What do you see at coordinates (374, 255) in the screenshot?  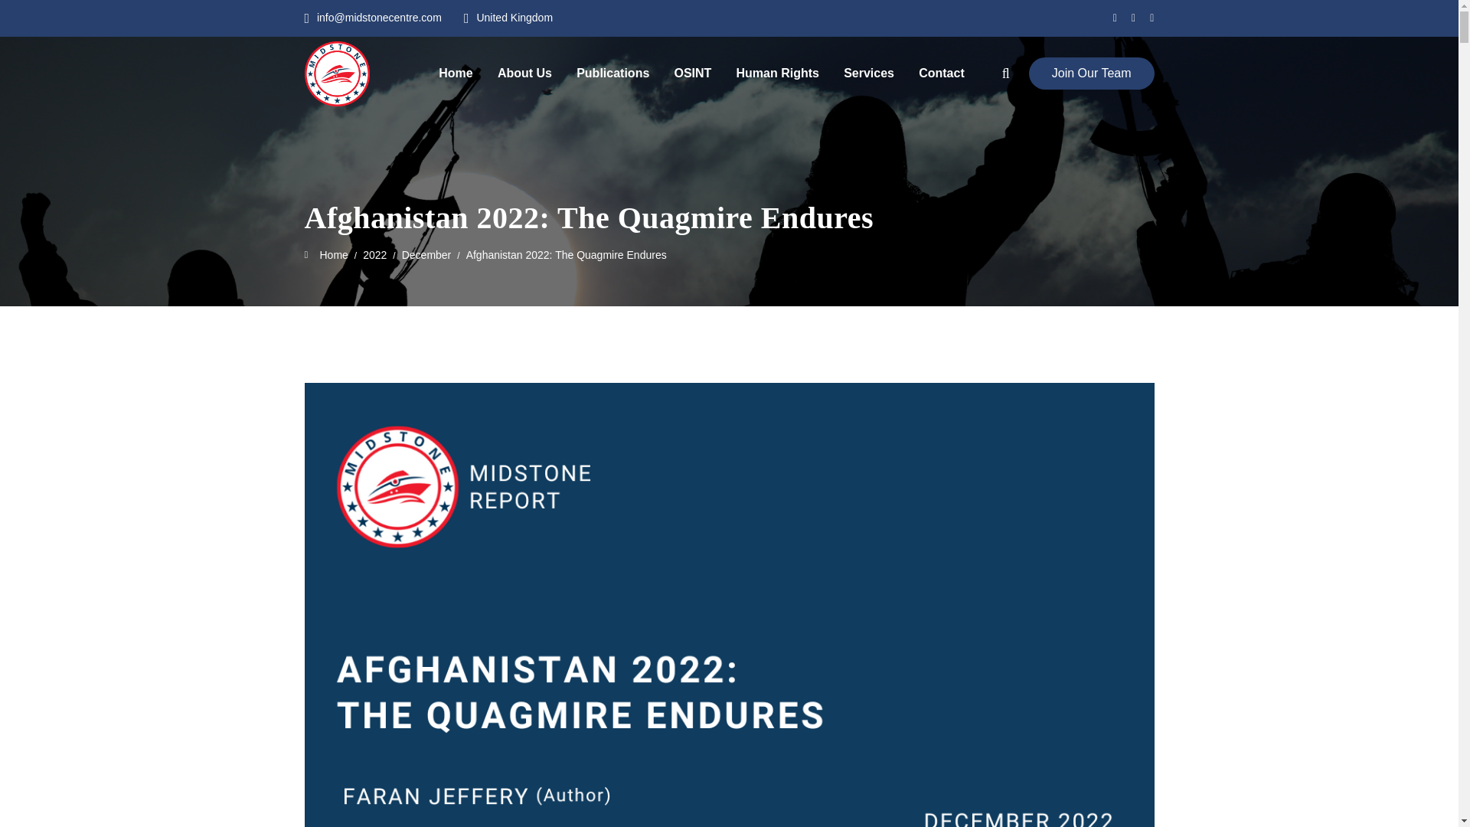 I see `2022` at bounding box center [374, 255].